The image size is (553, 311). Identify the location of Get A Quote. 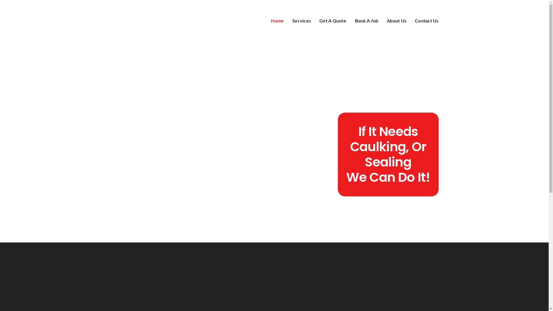
(333, 21).